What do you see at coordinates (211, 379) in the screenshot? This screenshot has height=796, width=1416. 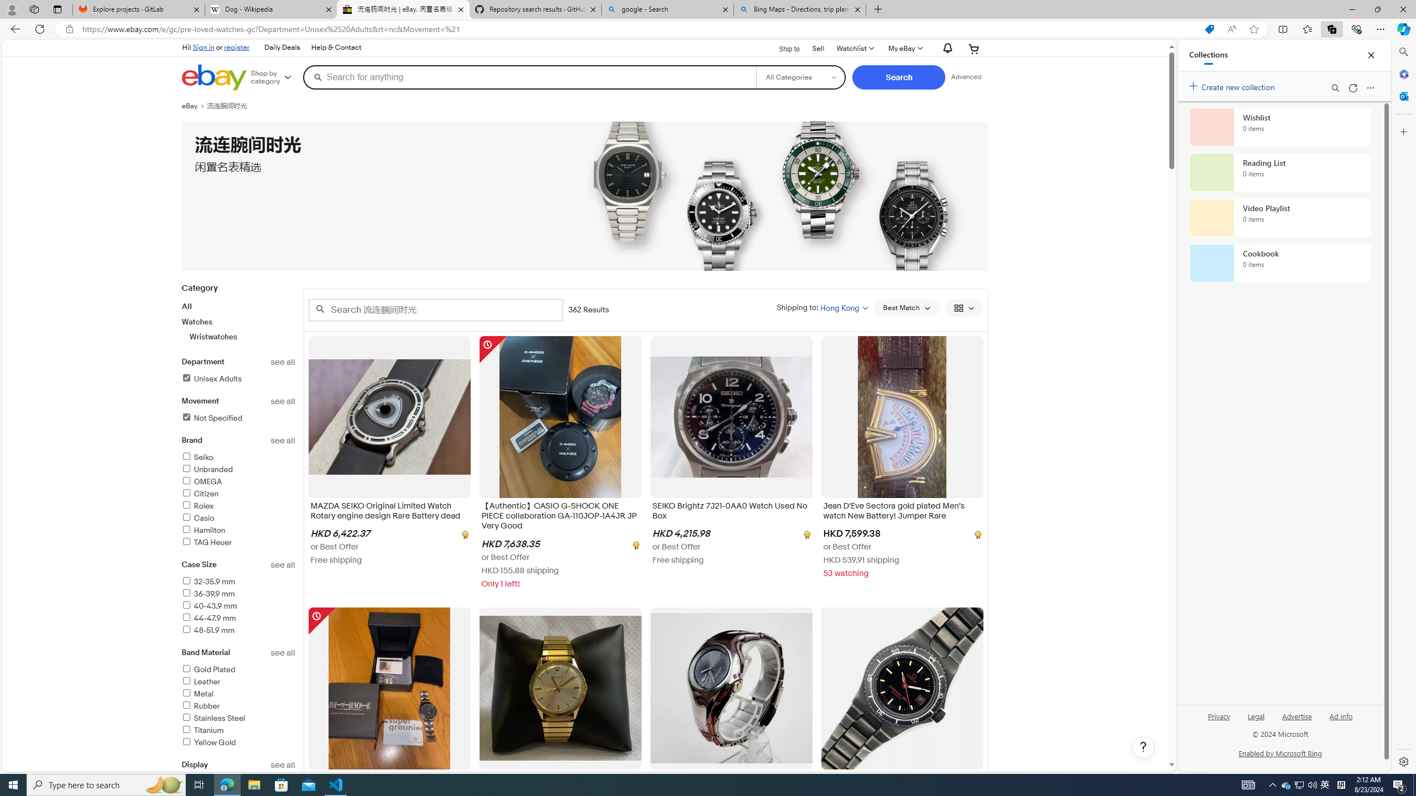 I see `Unisex Adults Filter Applied` at bounding box center [211, 379].